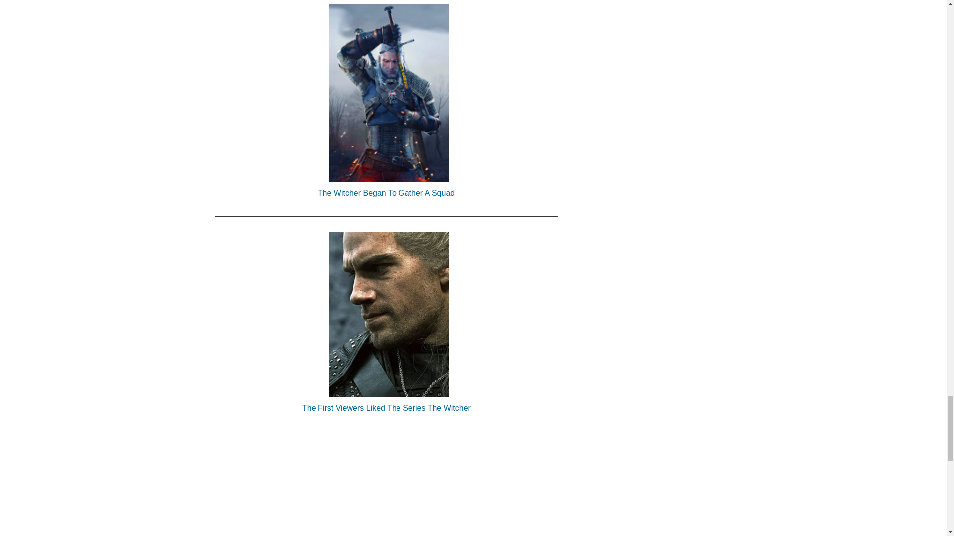 Image resolution: width=954 pixels, height=536 pixels. I want to click on The First Viewers Liked The Series The Witcher, so click(386, 408).